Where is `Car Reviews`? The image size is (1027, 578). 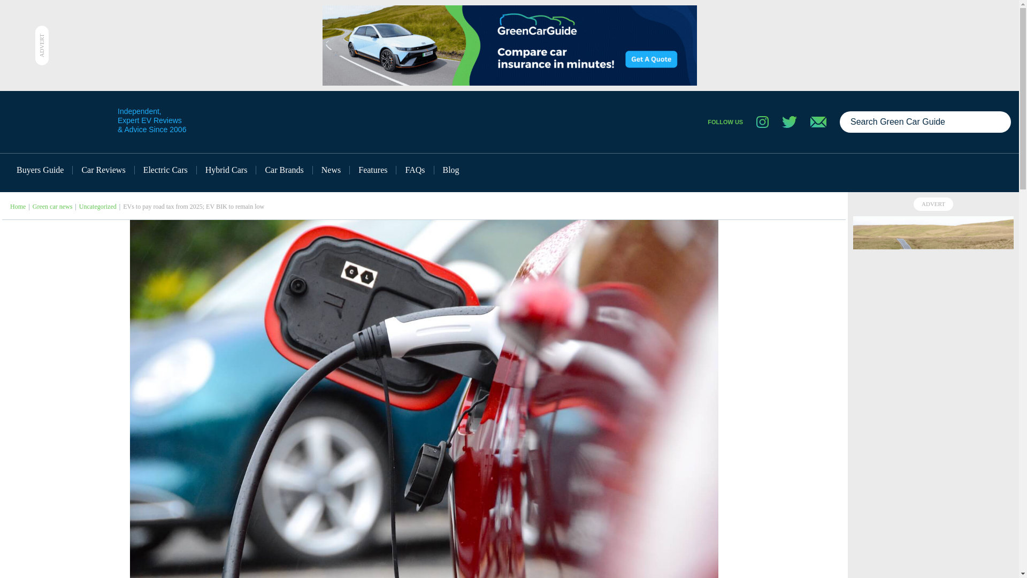
Car Reviews is located at coordinates (104, 170).